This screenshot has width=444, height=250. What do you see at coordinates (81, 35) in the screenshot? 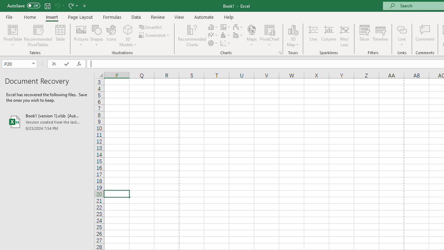
I see `Pictures` at bounding box center [81, 35].